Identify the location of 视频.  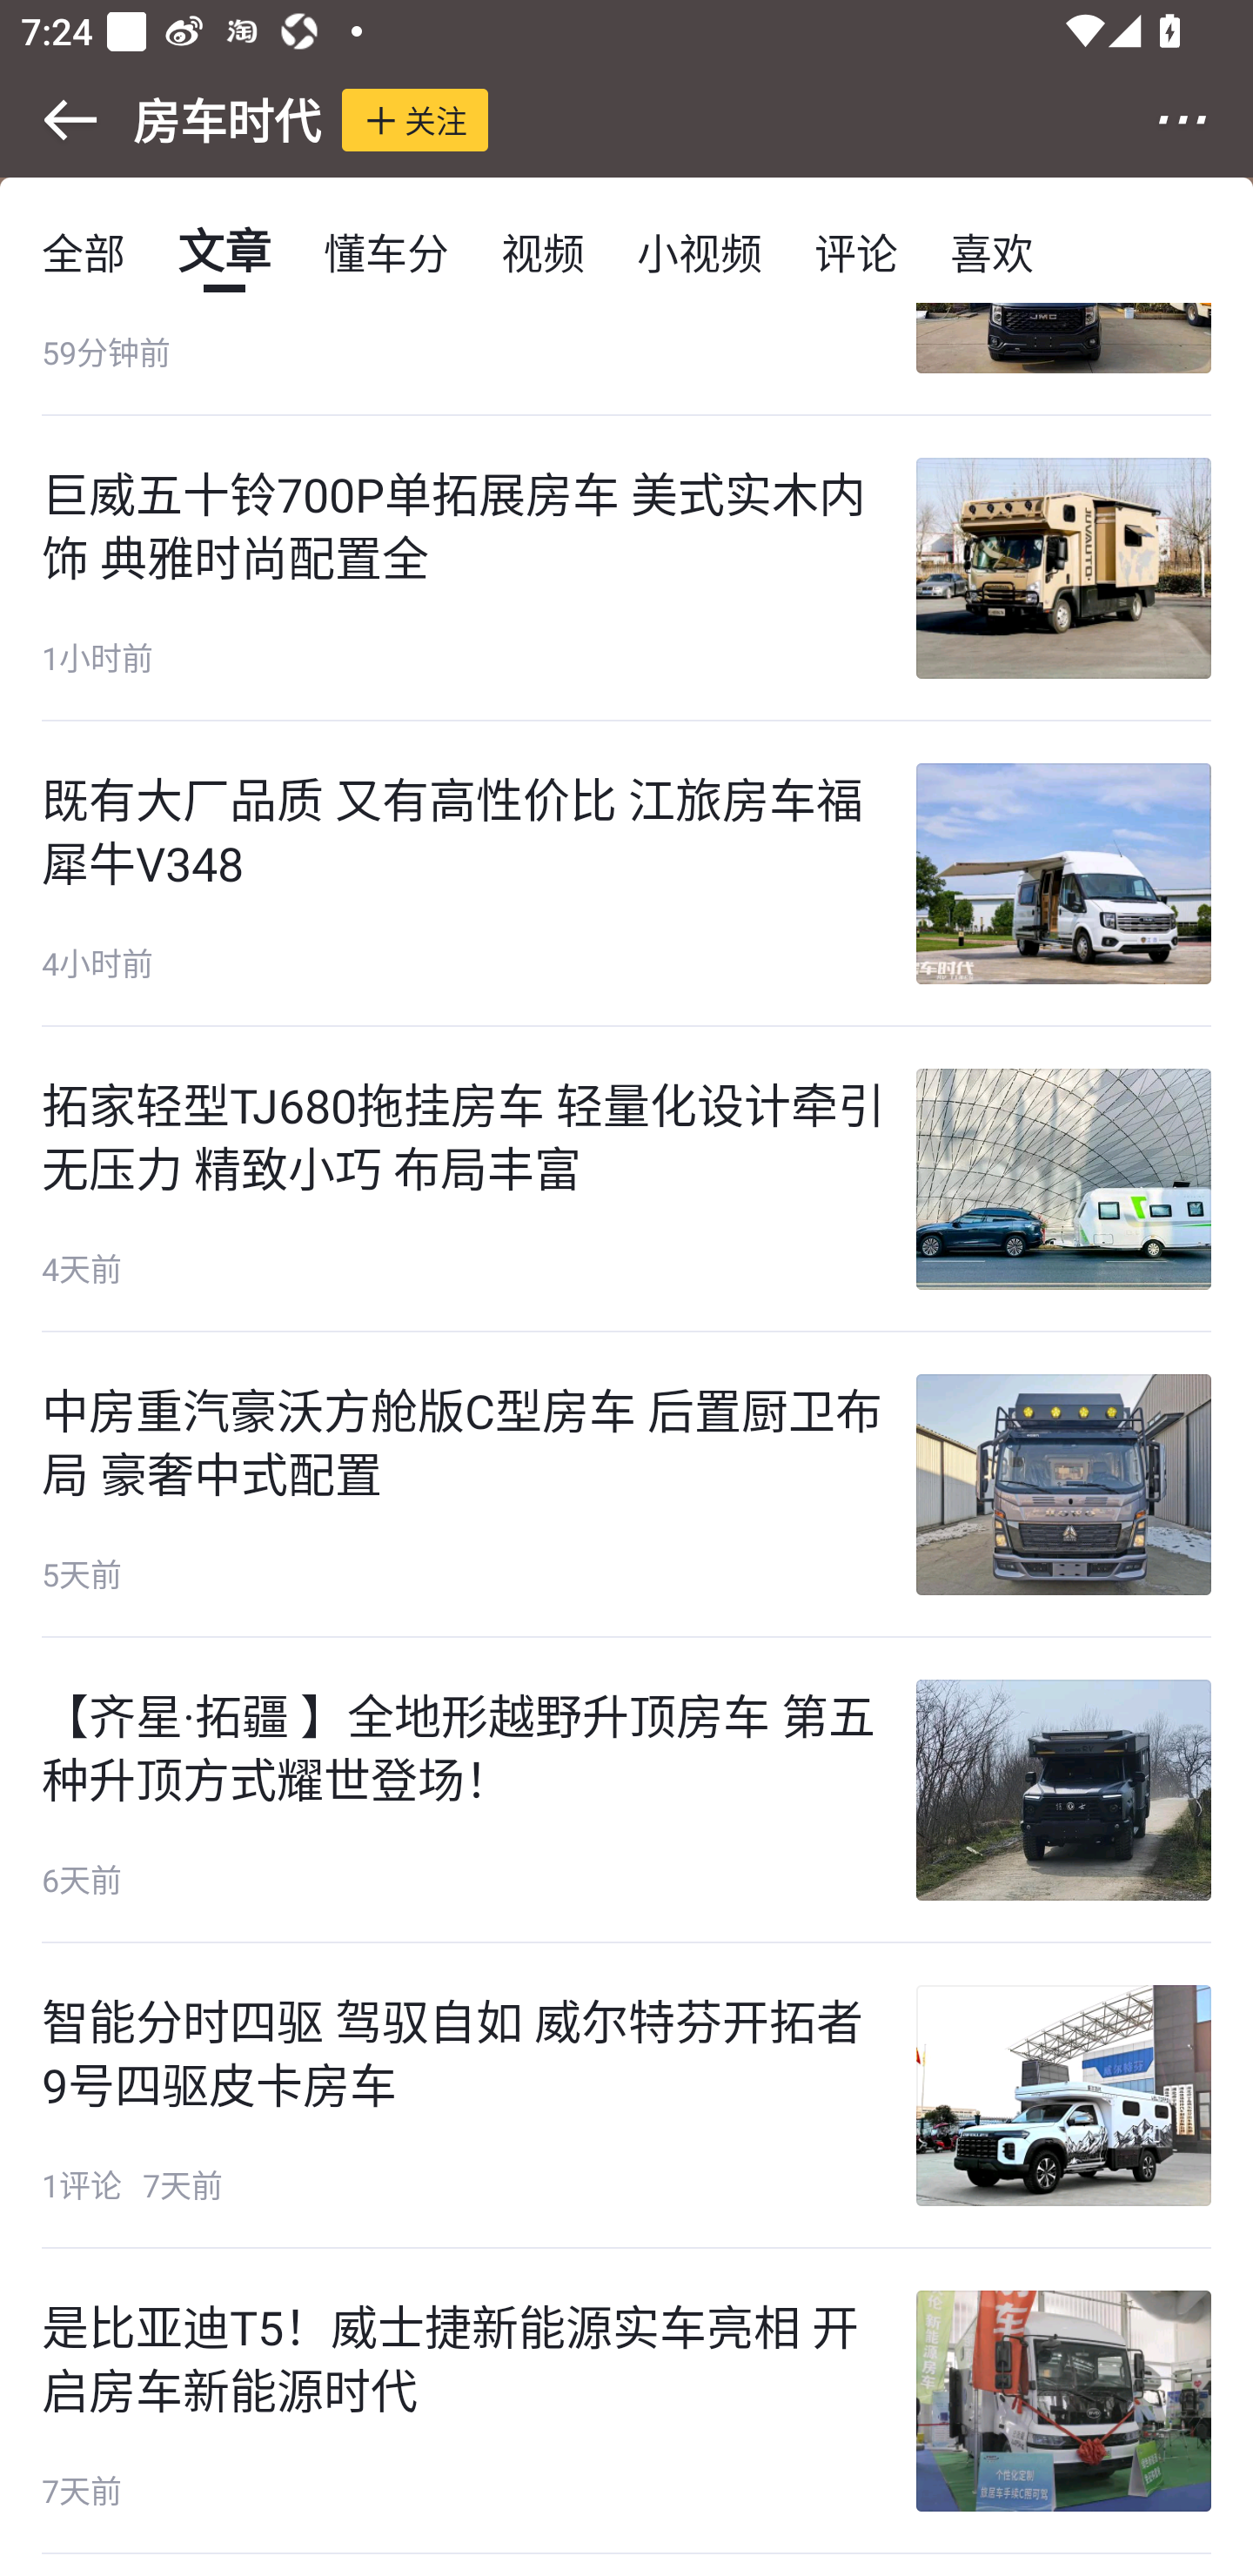
(543, 251).